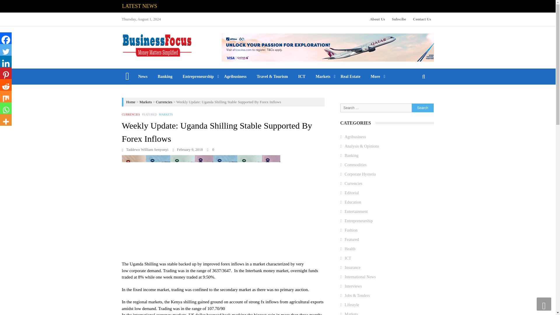  Describe the element at coordinates (6, 85) in the screenshot. I see `Reddit` at that location.